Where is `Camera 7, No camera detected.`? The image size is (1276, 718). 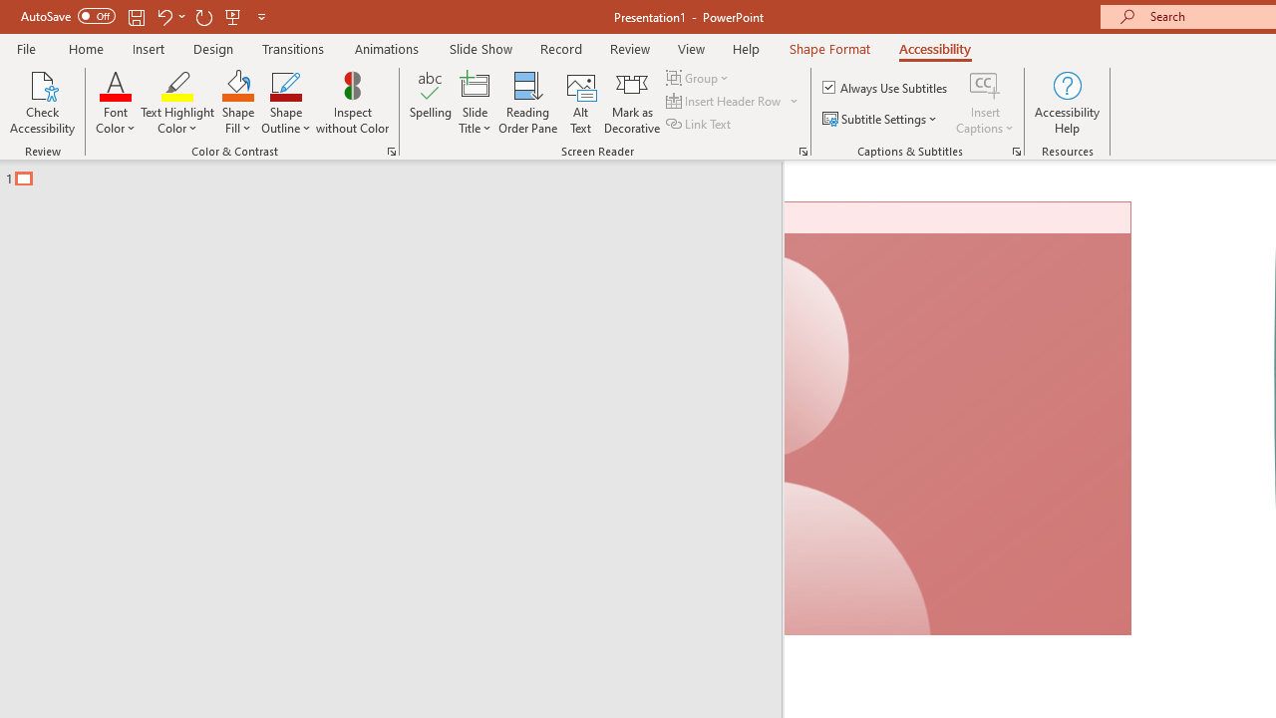
Camera 7, No camera detected. is located at coordinates (959, 419).